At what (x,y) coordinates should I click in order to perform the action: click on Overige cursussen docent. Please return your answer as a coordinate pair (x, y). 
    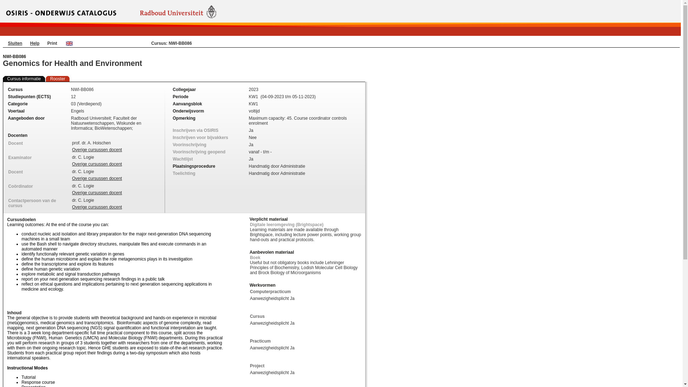
    Looking at the image, I should click on (97, 178).